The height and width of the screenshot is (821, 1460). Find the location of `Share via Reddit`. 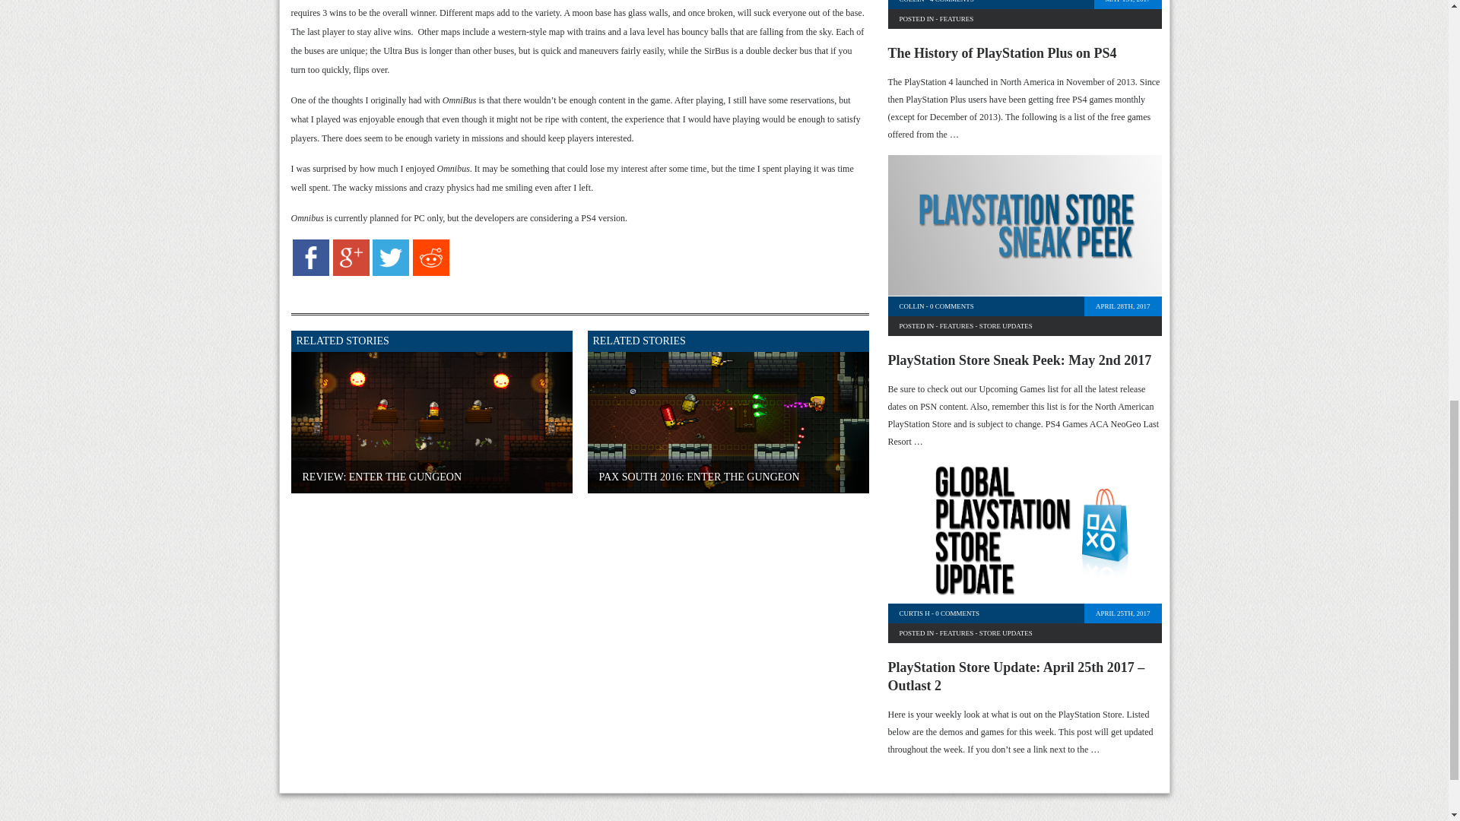

Share via Reddit is located at coordinates (431, 273).